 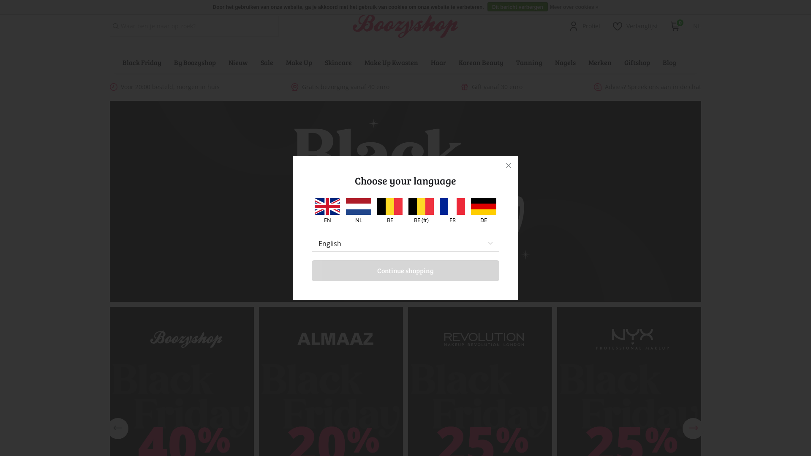 What do you see at coordinates (165, 87) in the screenshot?
I see `Voor 20:00 besteld, morgen in huis` at bounding box center [165, 87].